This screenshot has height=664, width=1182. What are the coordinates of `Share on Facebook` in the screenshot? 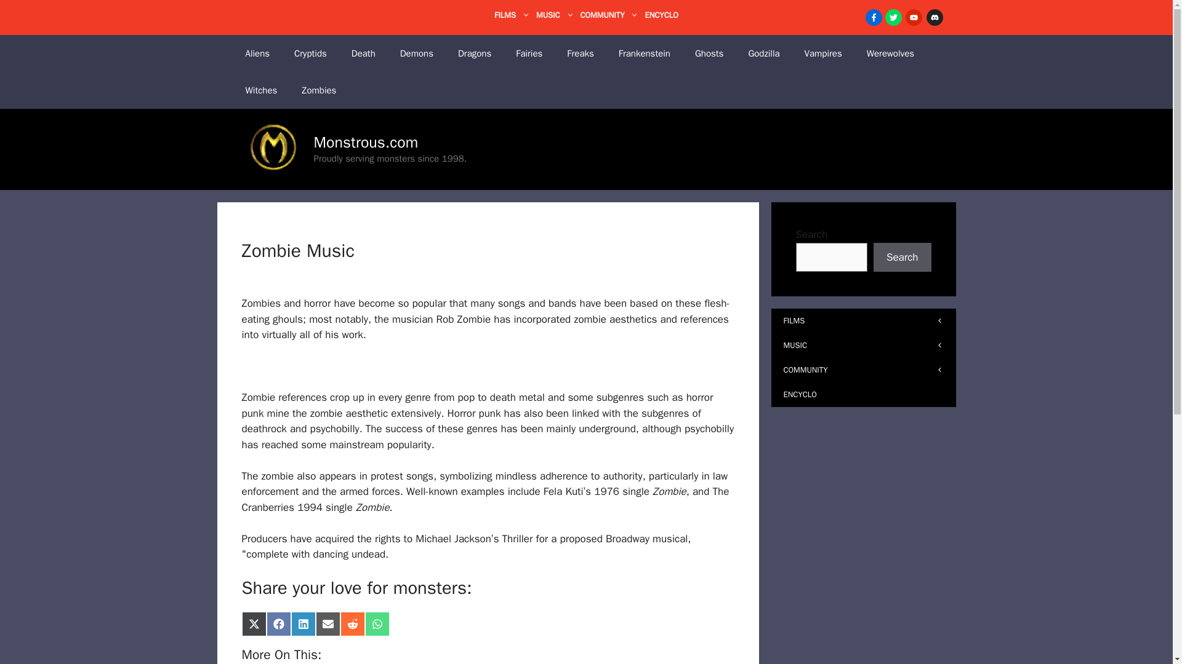 It's located at (278, 623).